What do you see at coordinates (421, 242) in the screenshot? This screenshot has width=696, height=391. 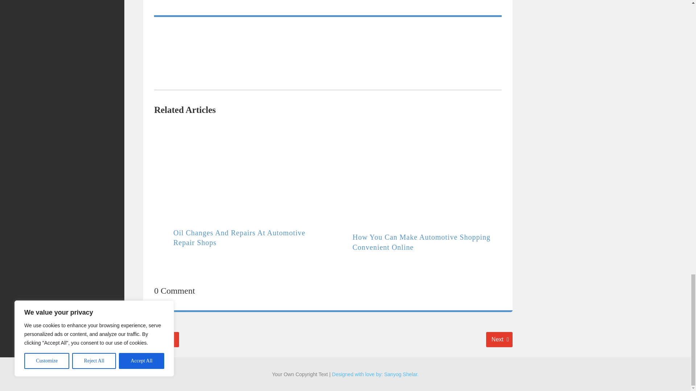 I see `Oil Changes And Repairs At Automotive Repair Shops` at bounding box center [421, 242].